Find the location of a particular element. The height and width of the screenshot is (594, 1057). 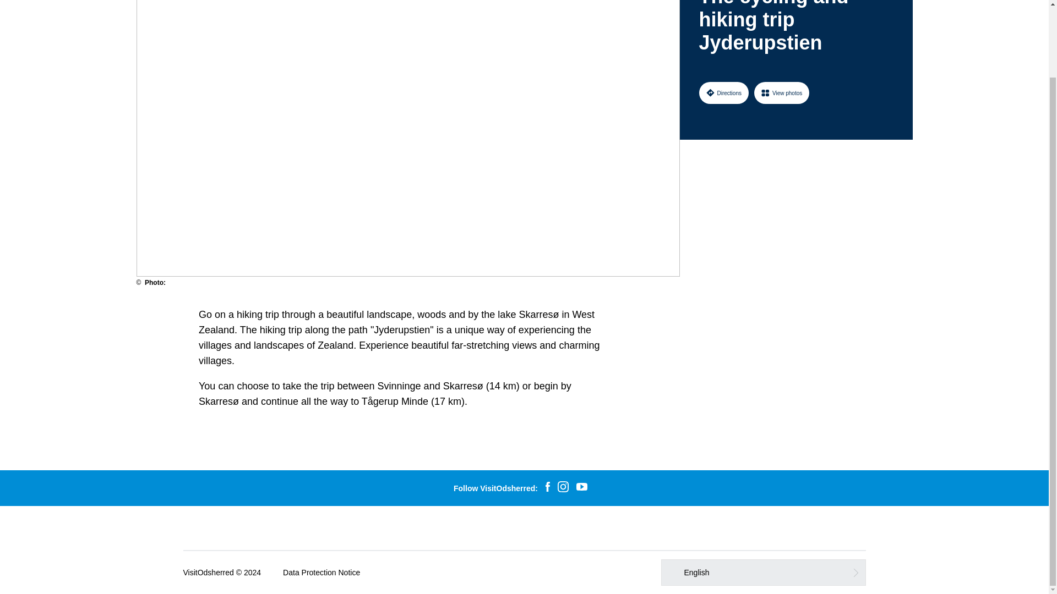

facebook is located at coordinates (547, 488).